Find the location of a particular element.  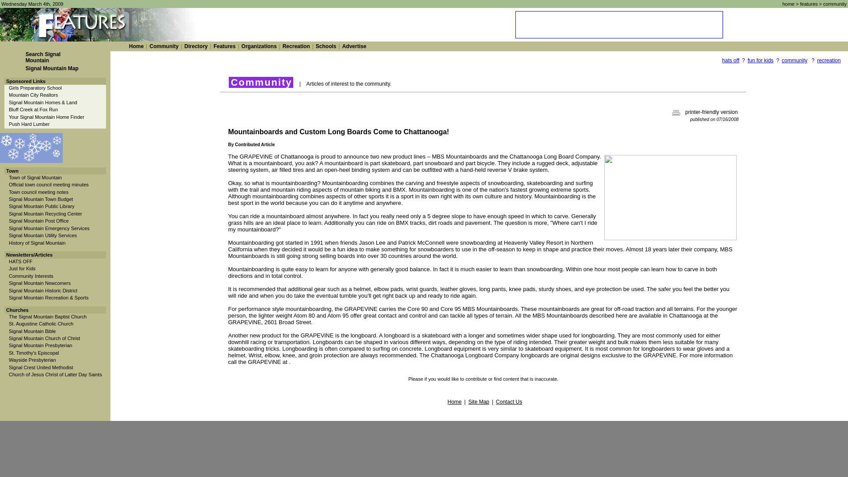

Signal Mountain Emergency Services is located at coordinates (49, 228).